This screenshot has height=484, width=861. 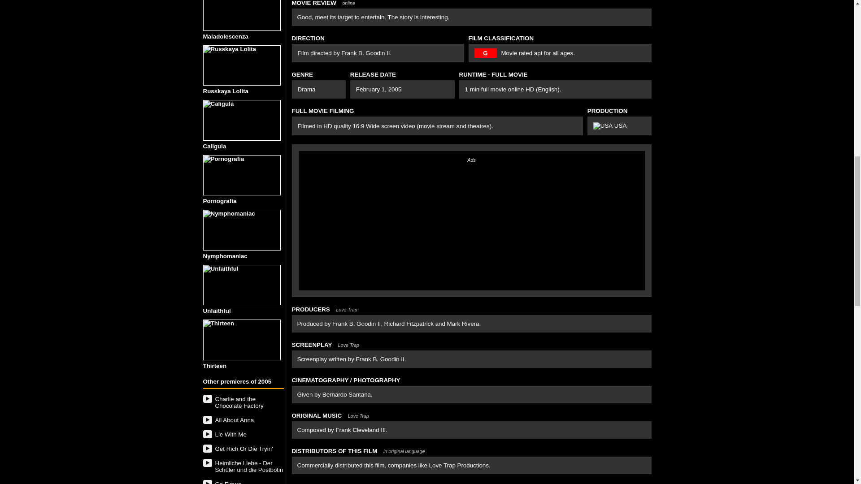 I want to click on Caligula, movie, so click(x=241, y=120).